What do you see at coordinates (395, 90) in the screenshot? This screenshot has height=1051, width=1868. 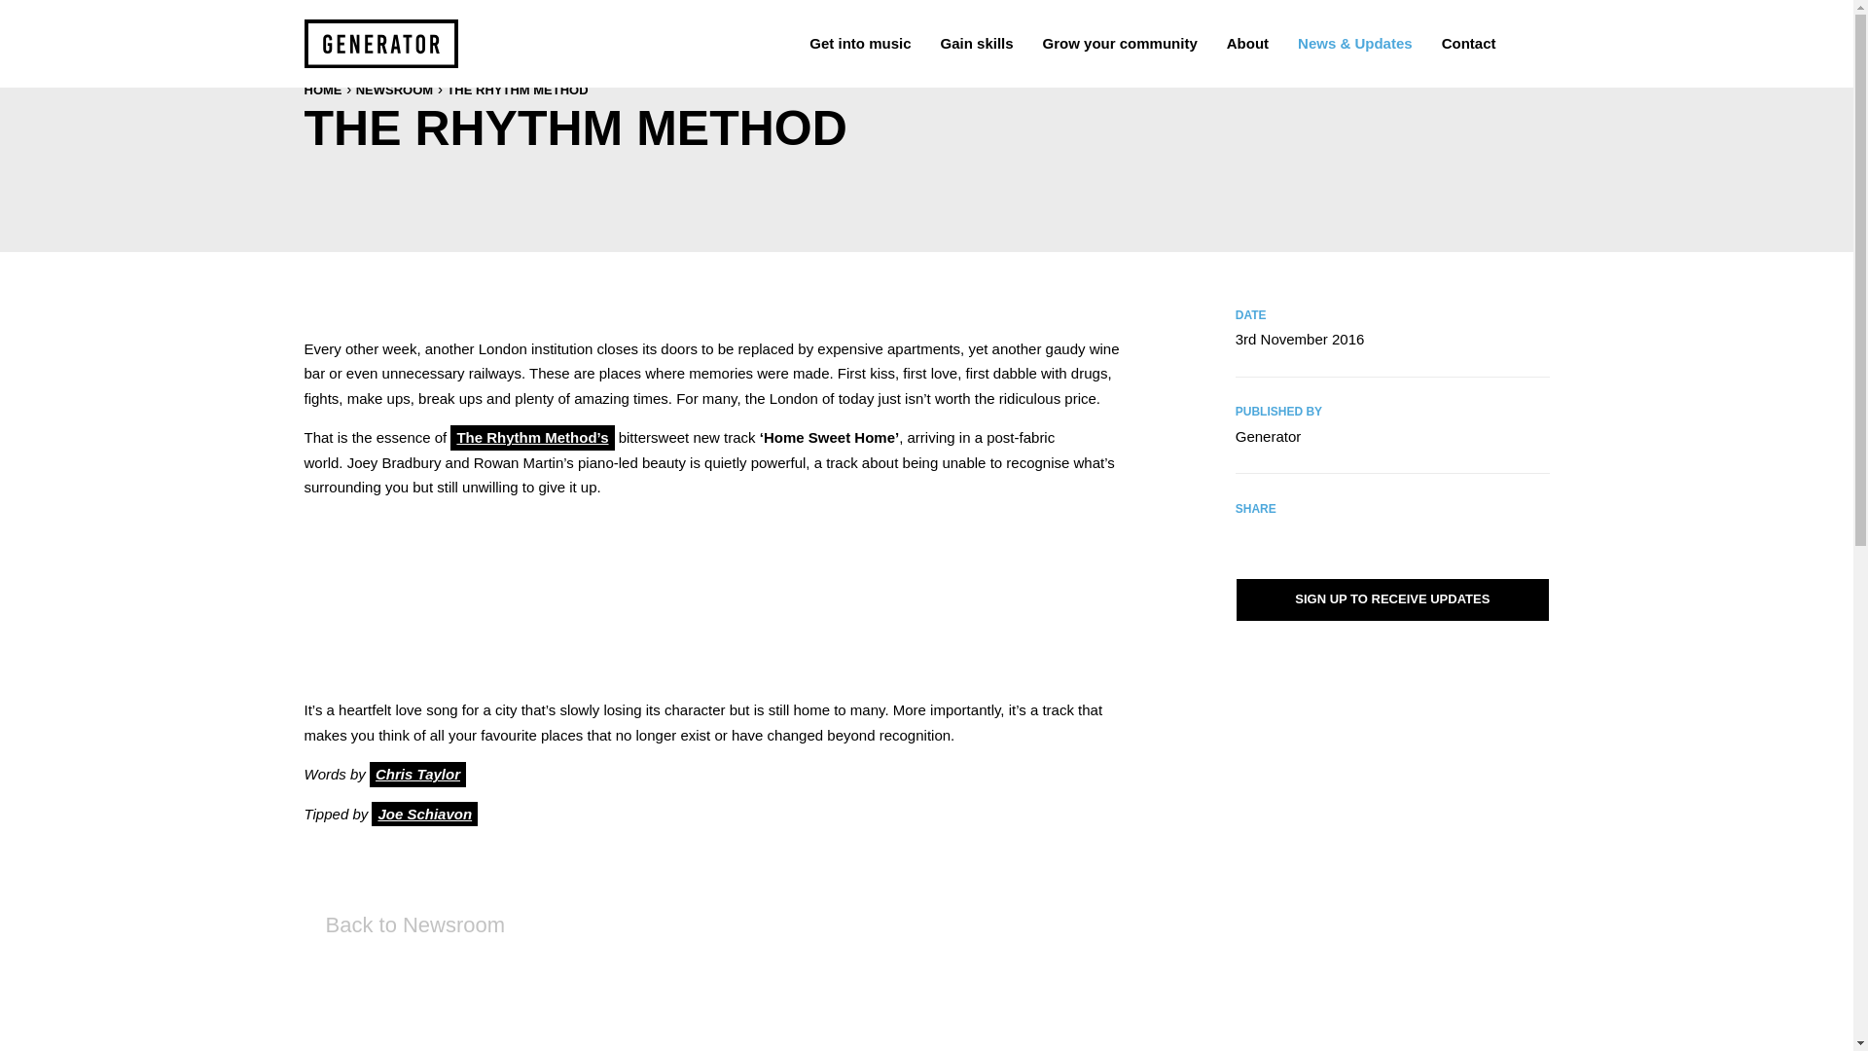 I see `NEWSROOM` at bounding box center [395, 90].